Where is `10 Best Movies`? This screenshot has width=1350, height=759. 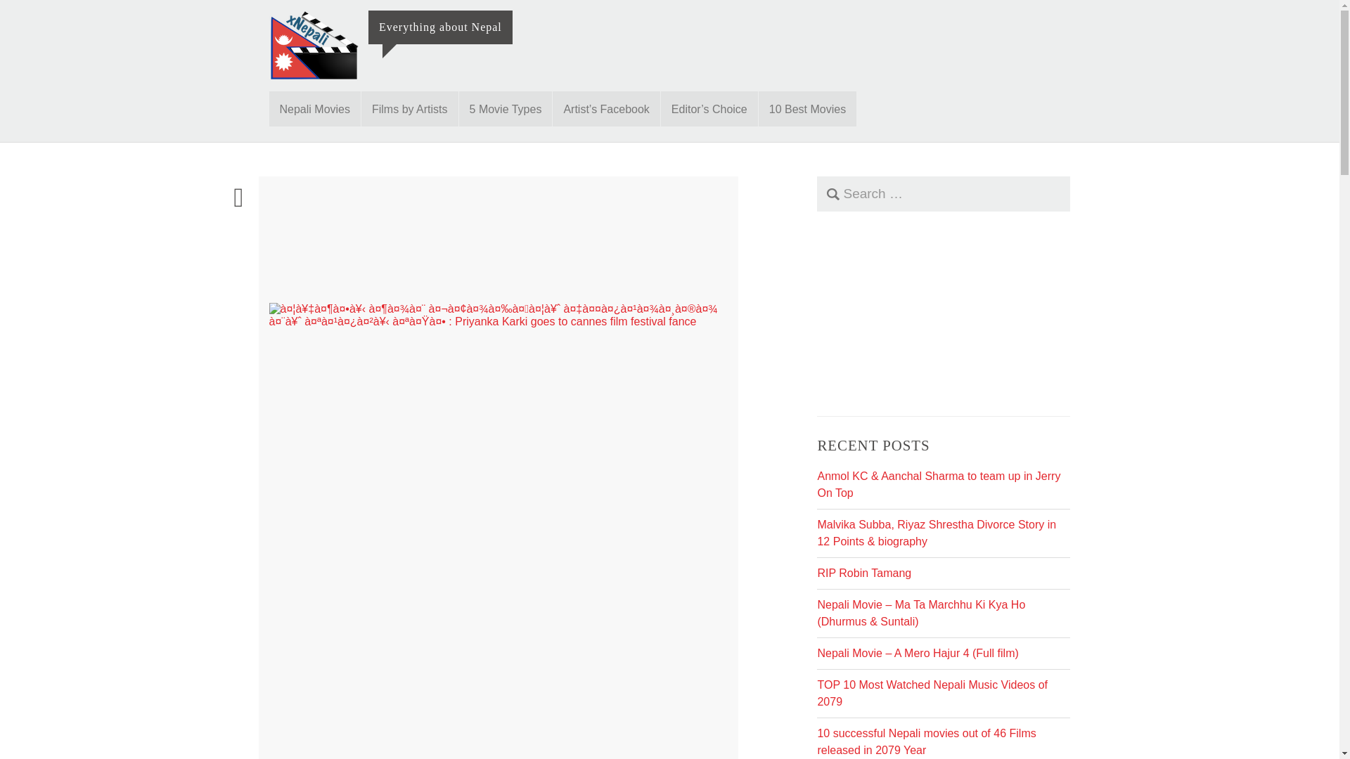 10 Best Movies is located at coordinates (807, 108).